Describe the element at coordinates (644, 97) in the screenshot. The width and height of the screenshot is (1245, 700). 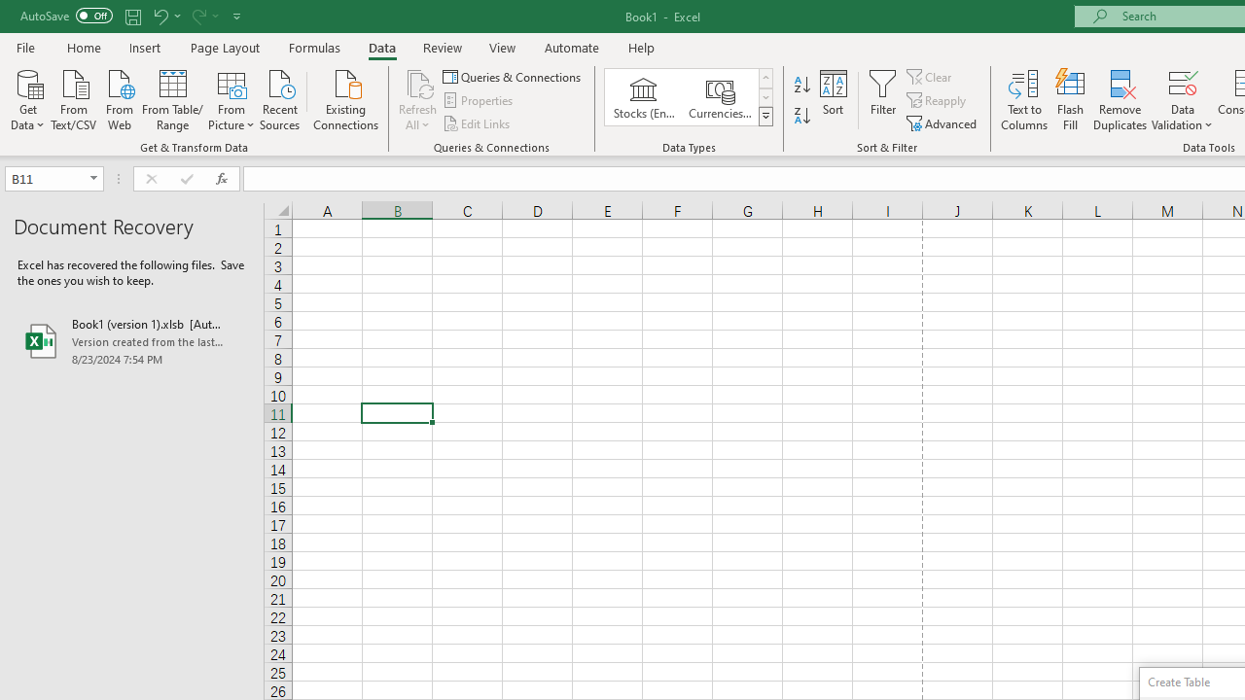
I see `Stocks (English)` at that location.